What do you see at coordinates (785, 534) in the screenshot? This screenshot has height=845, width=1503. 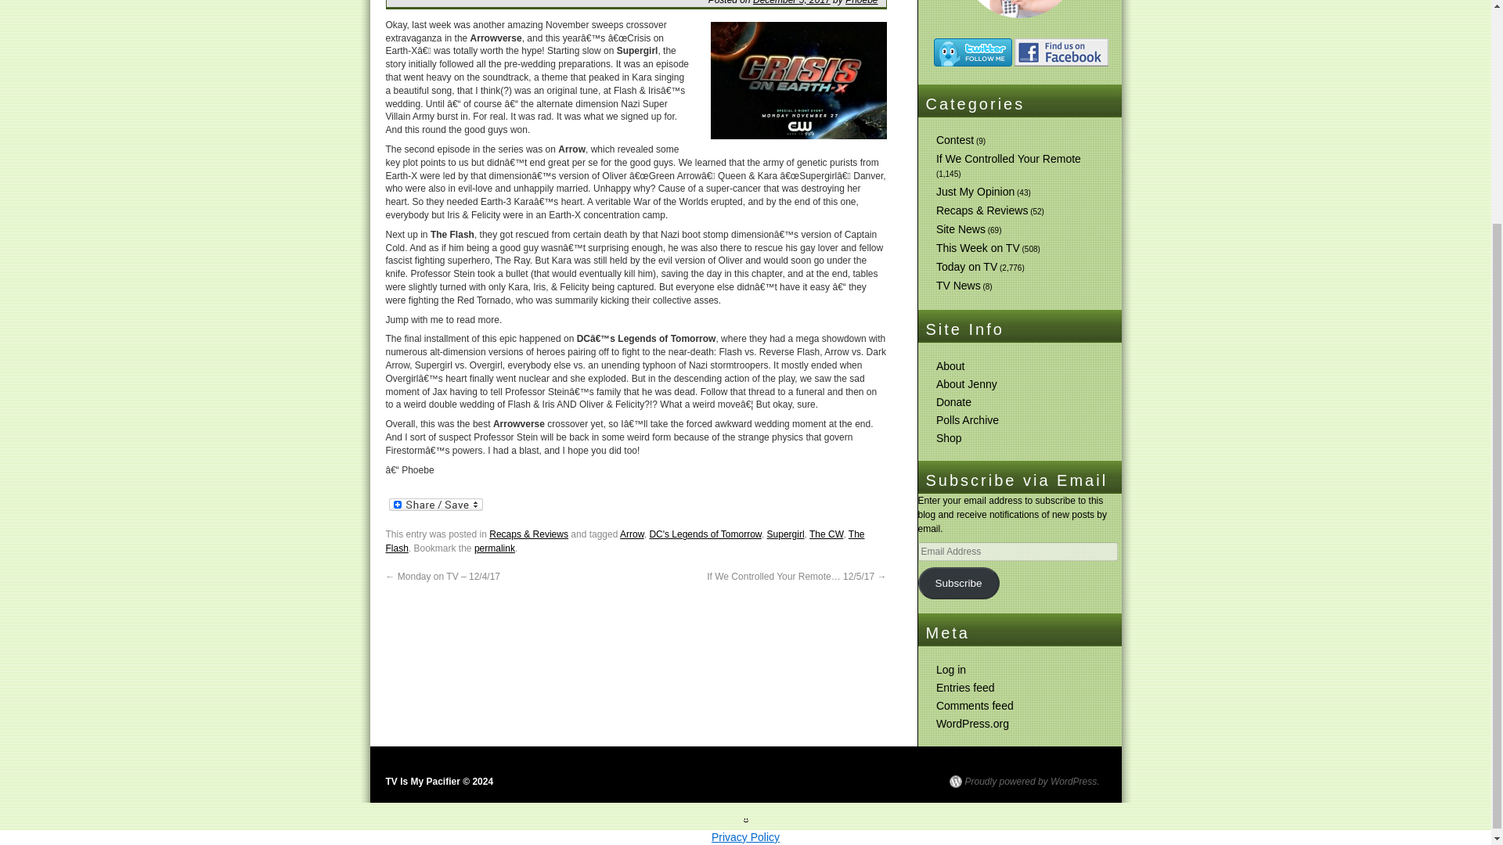 I see `Supergirl` at bounding box center [785, 534].